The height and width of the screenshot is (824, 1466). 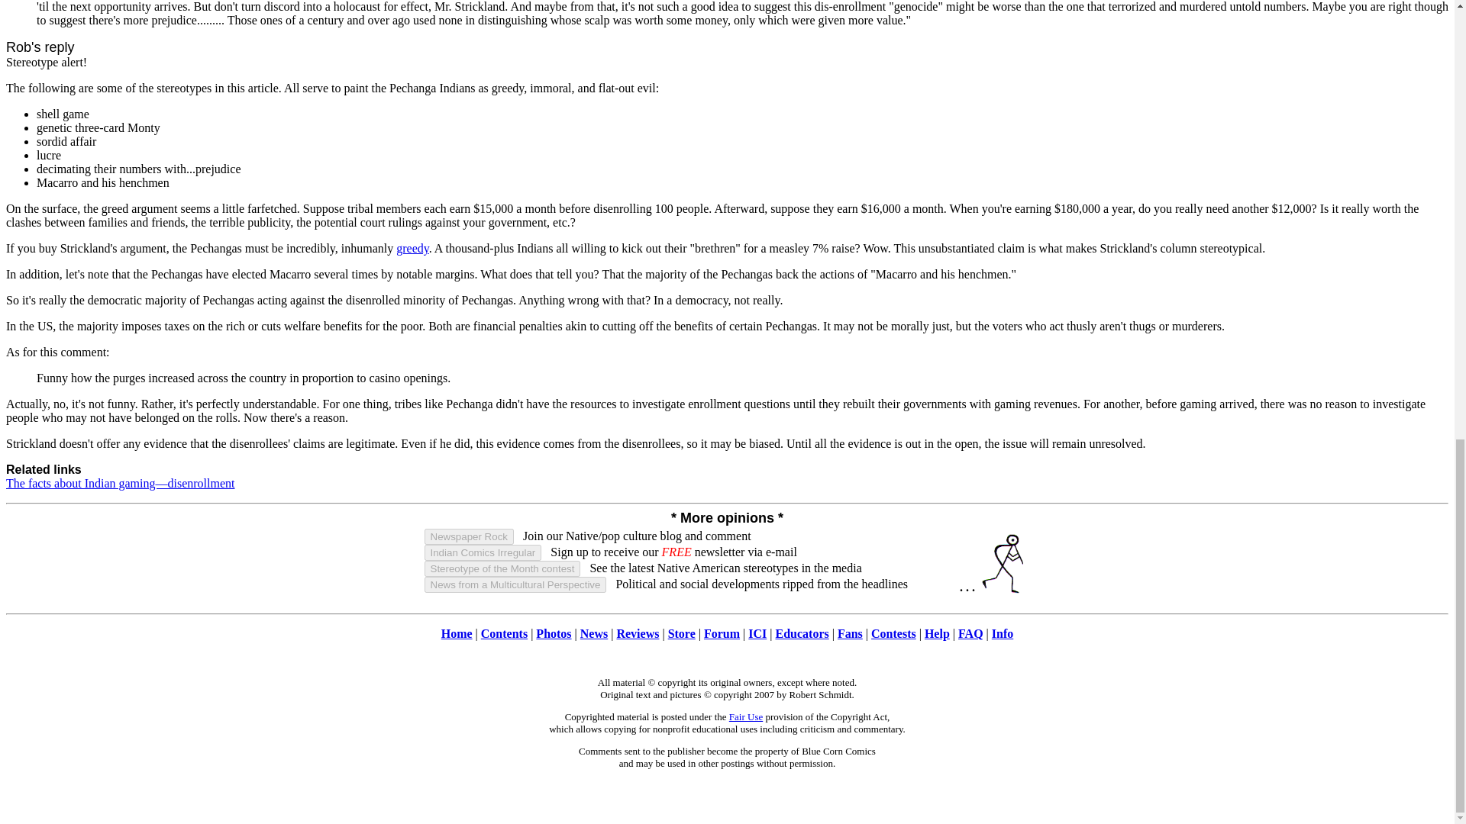 I want to click on Educators, so click(x=802, y=633).